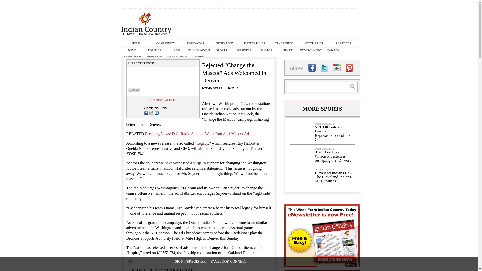 The height and width of the screenshot is (271, 482). What do you see at coordinates (289, 50) in the screenshot?
I see `HEALTH` at bounding box center [289, 50].